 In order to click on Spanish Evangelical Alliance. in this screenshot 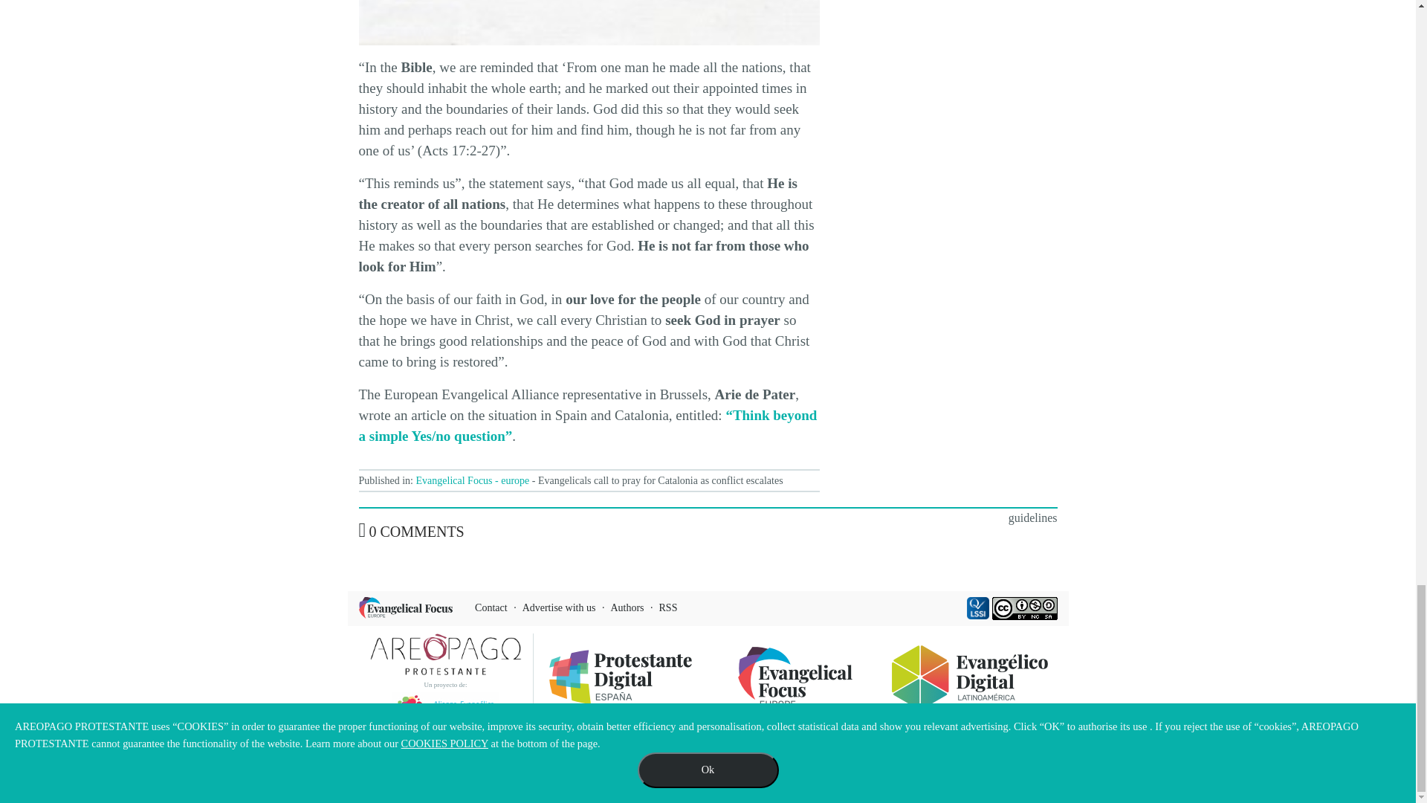, I will do `click(589, 22)`.